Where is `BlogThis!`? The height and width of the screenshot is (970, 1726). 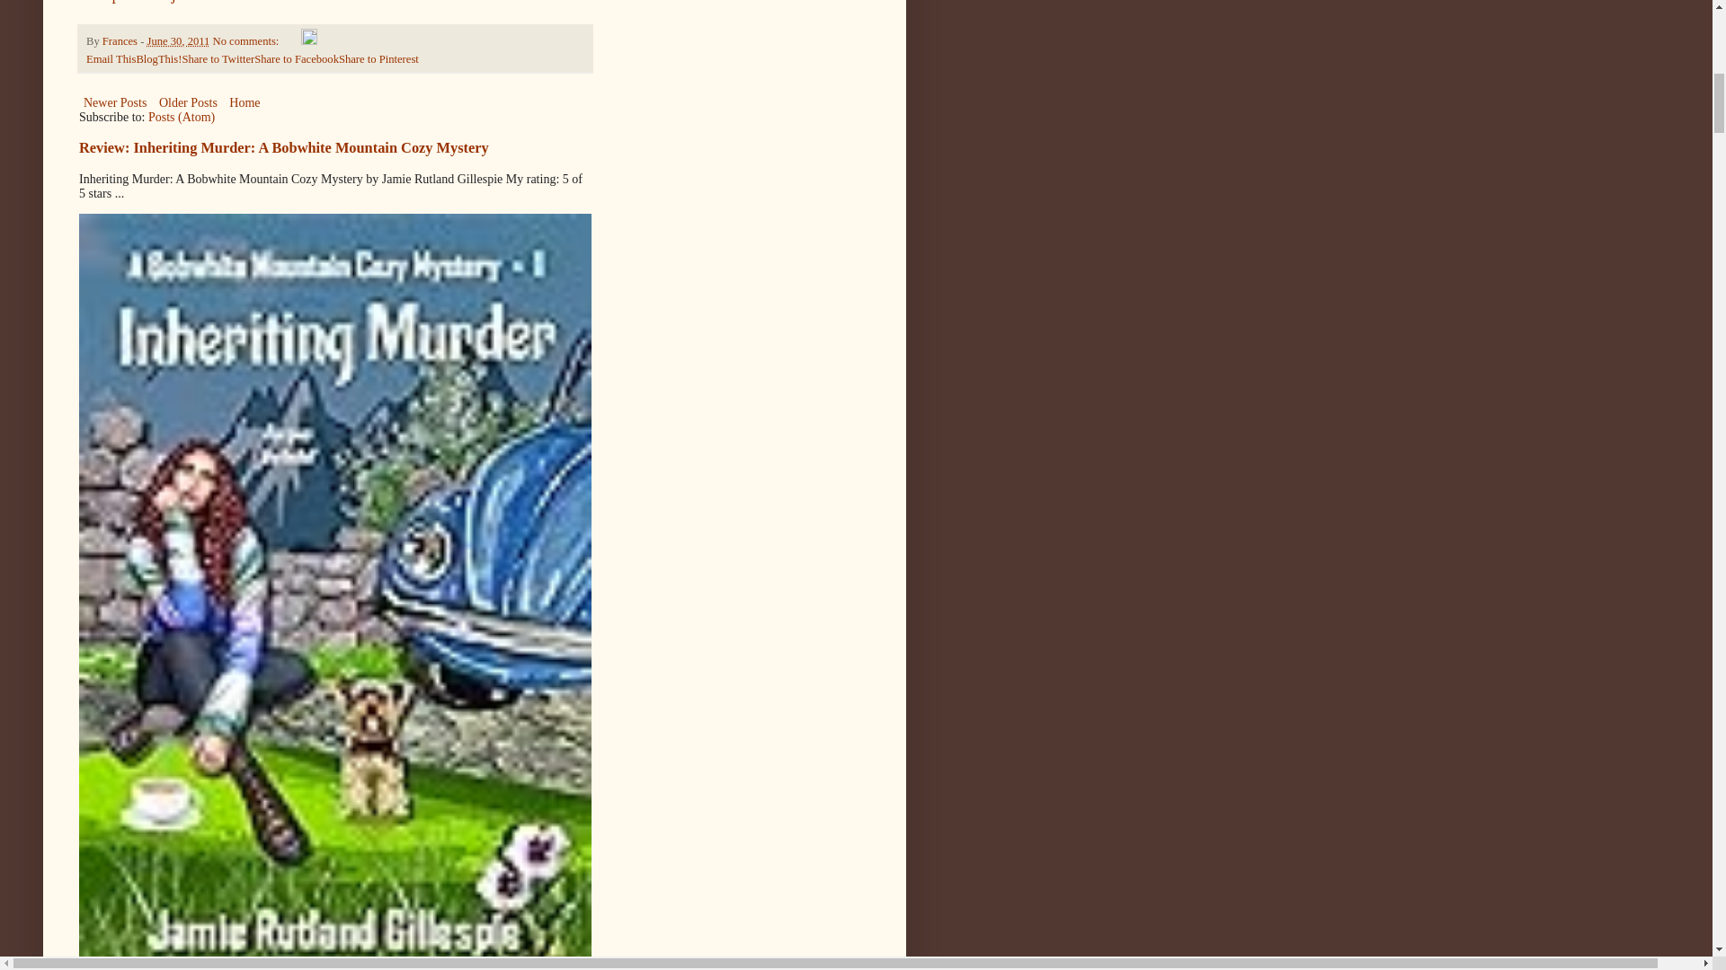 BlogThis! is located at coordinates (158, 59).